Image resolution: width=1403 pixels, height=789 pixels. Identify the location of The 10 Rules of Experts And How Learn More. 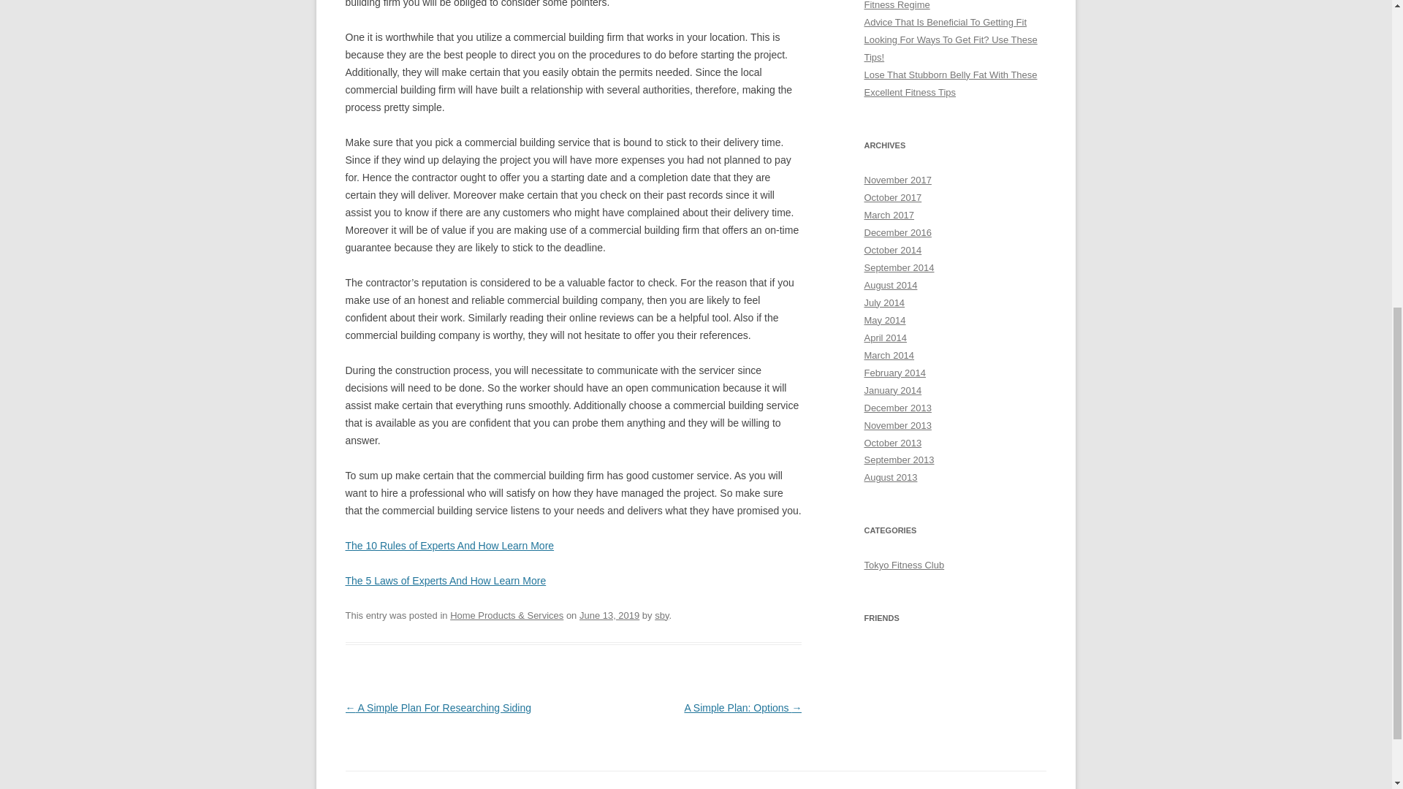
(449, 545).